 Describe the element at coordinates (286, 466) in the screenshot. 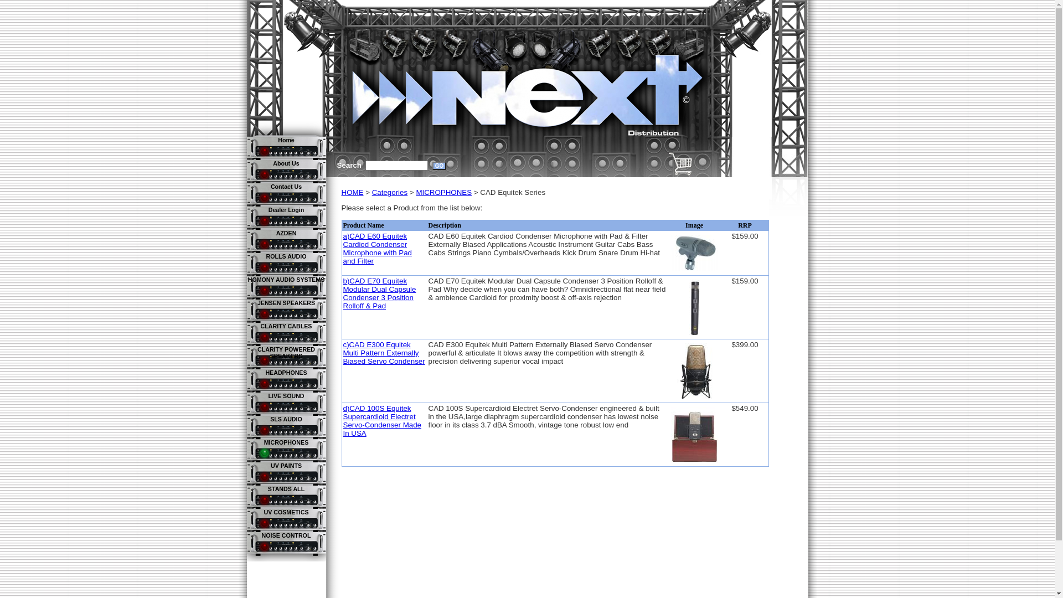

I see `UV PAINTS` at that location.